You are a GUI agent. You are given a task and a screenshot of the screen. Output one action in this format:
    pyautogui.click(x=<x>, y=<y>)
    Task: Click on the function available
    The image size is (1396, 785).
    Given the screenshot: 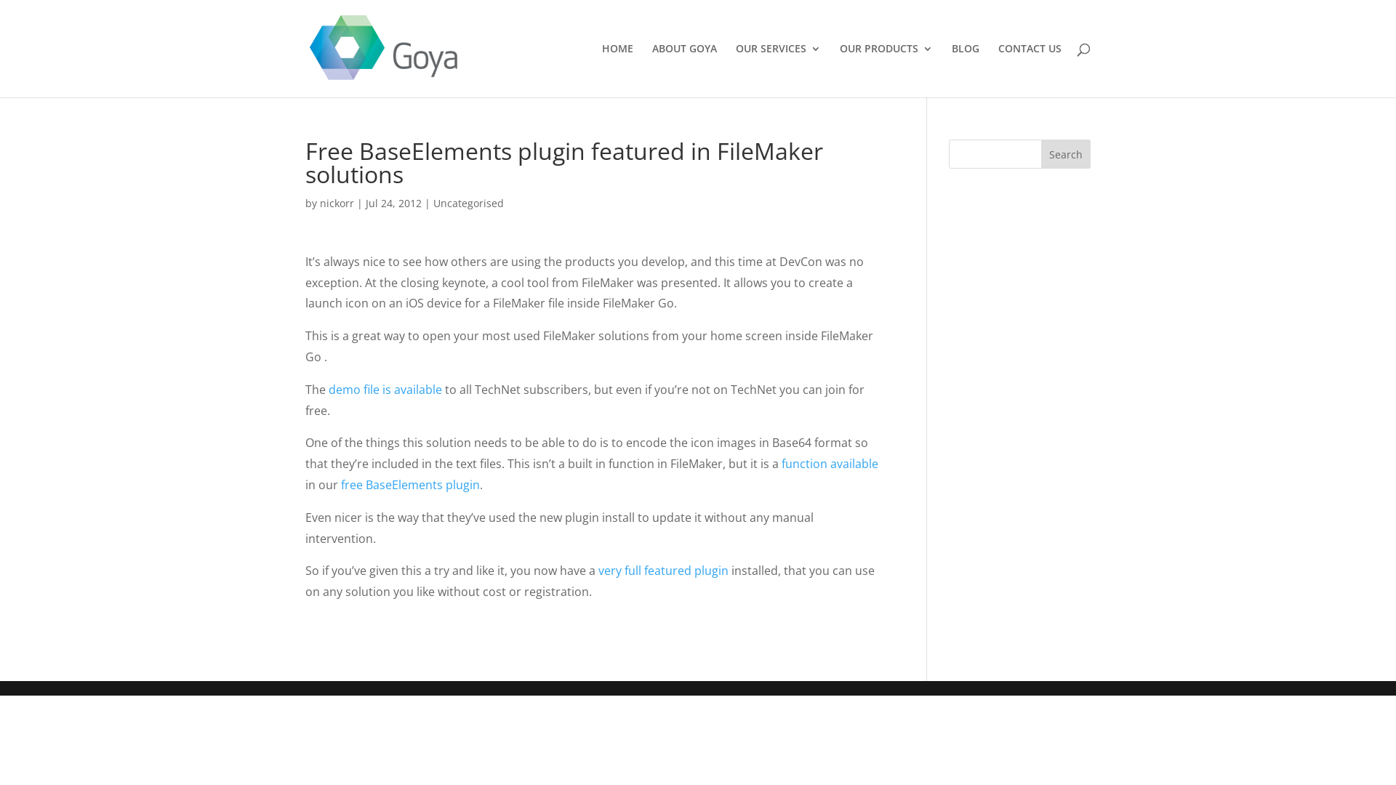 What is the action you would take?
    pyautogui.click(x=830, y=464)
    